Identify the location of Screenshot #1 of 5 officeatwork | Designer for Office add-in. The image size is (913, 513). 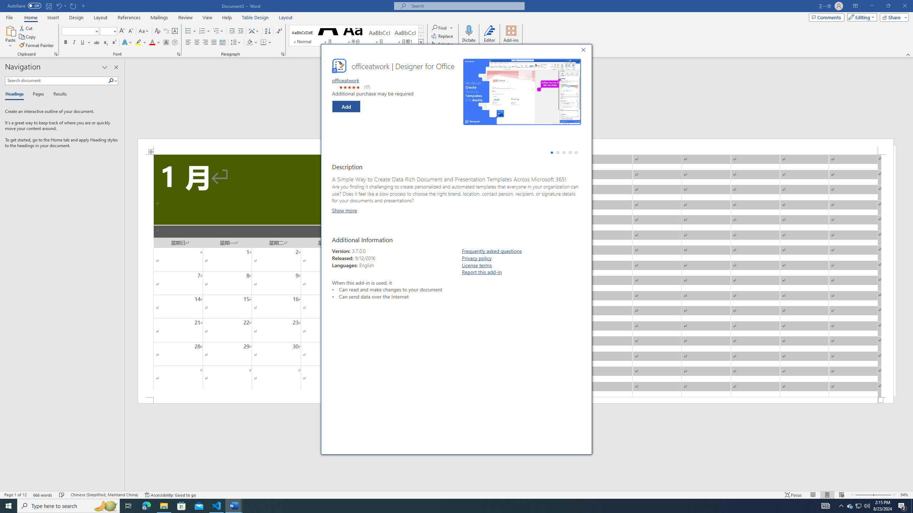
(521, 92).